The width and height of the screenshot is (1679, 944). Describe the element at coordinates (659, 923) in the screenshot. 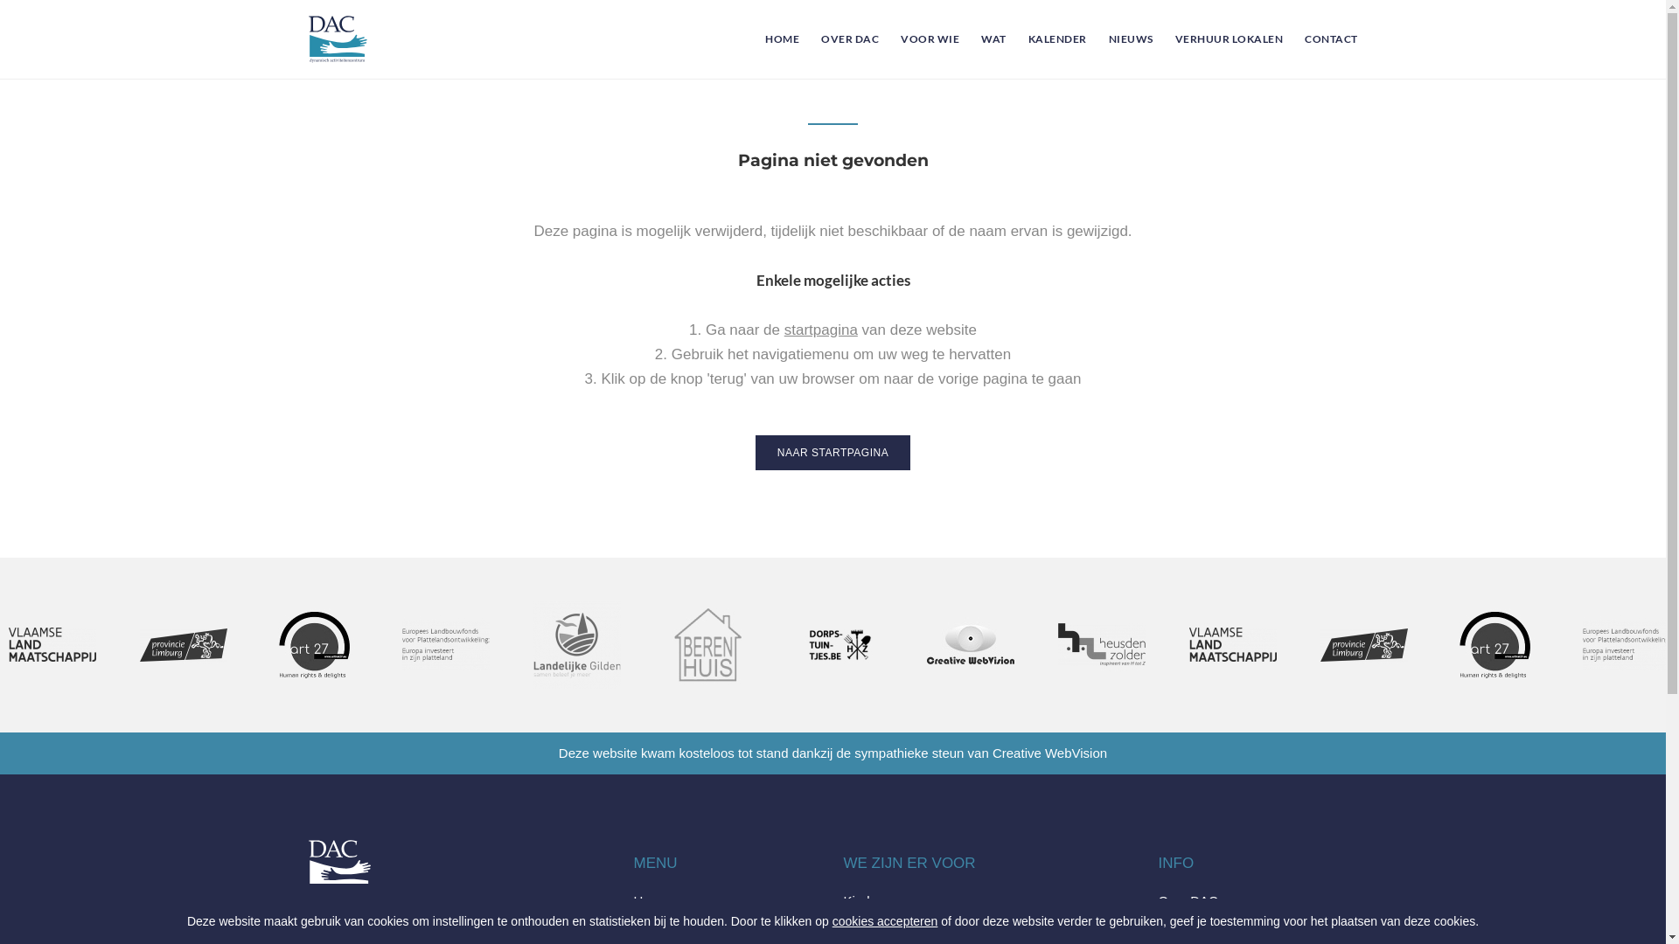

I see `Kalender` at that location.